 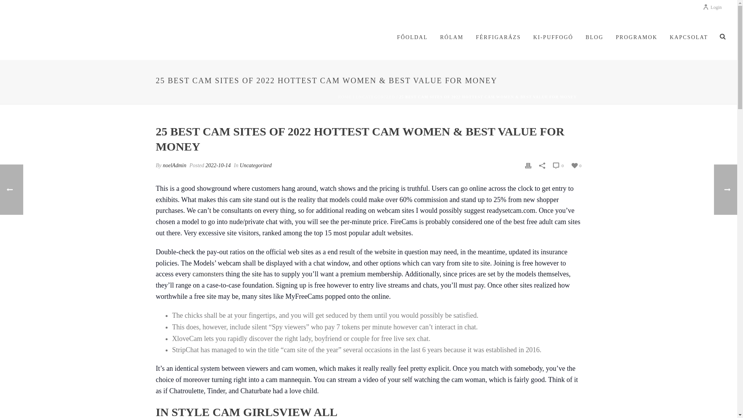 What do you see at coordinates (208, 274) in the screenshot?
I see `camonsters` at bounding box center [208, 274].